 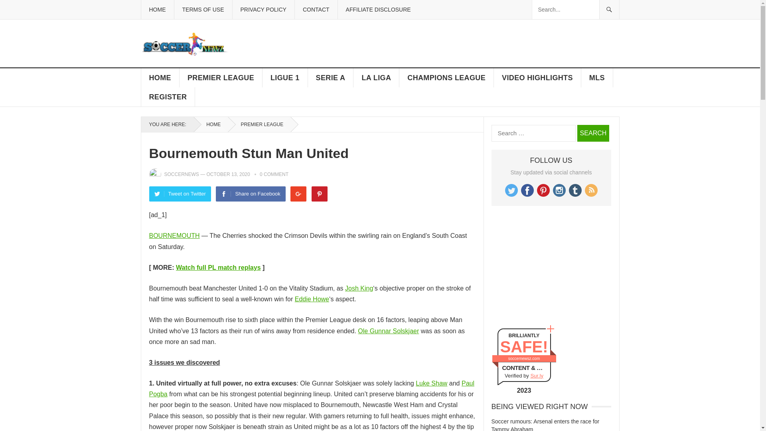 I want to click on MLS, so click(x=597, y=77).